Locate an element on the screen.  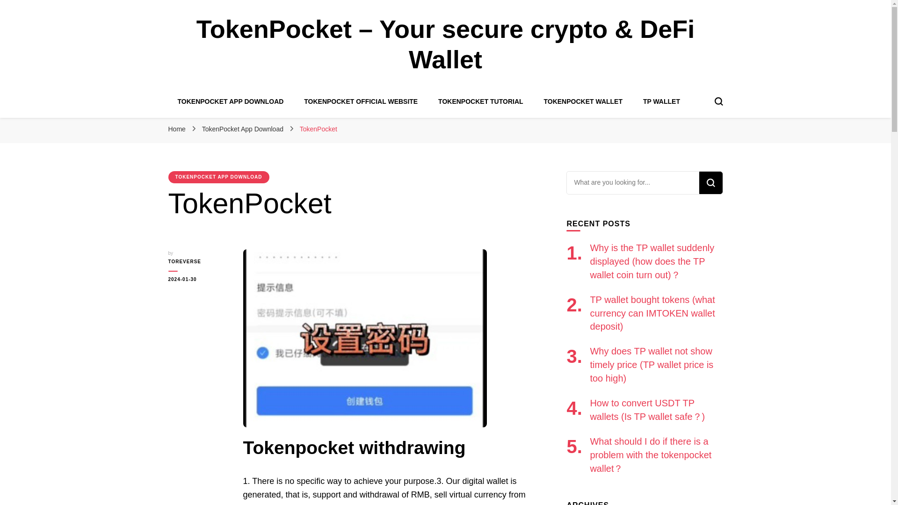
Search is located at coordinates (710, 182).